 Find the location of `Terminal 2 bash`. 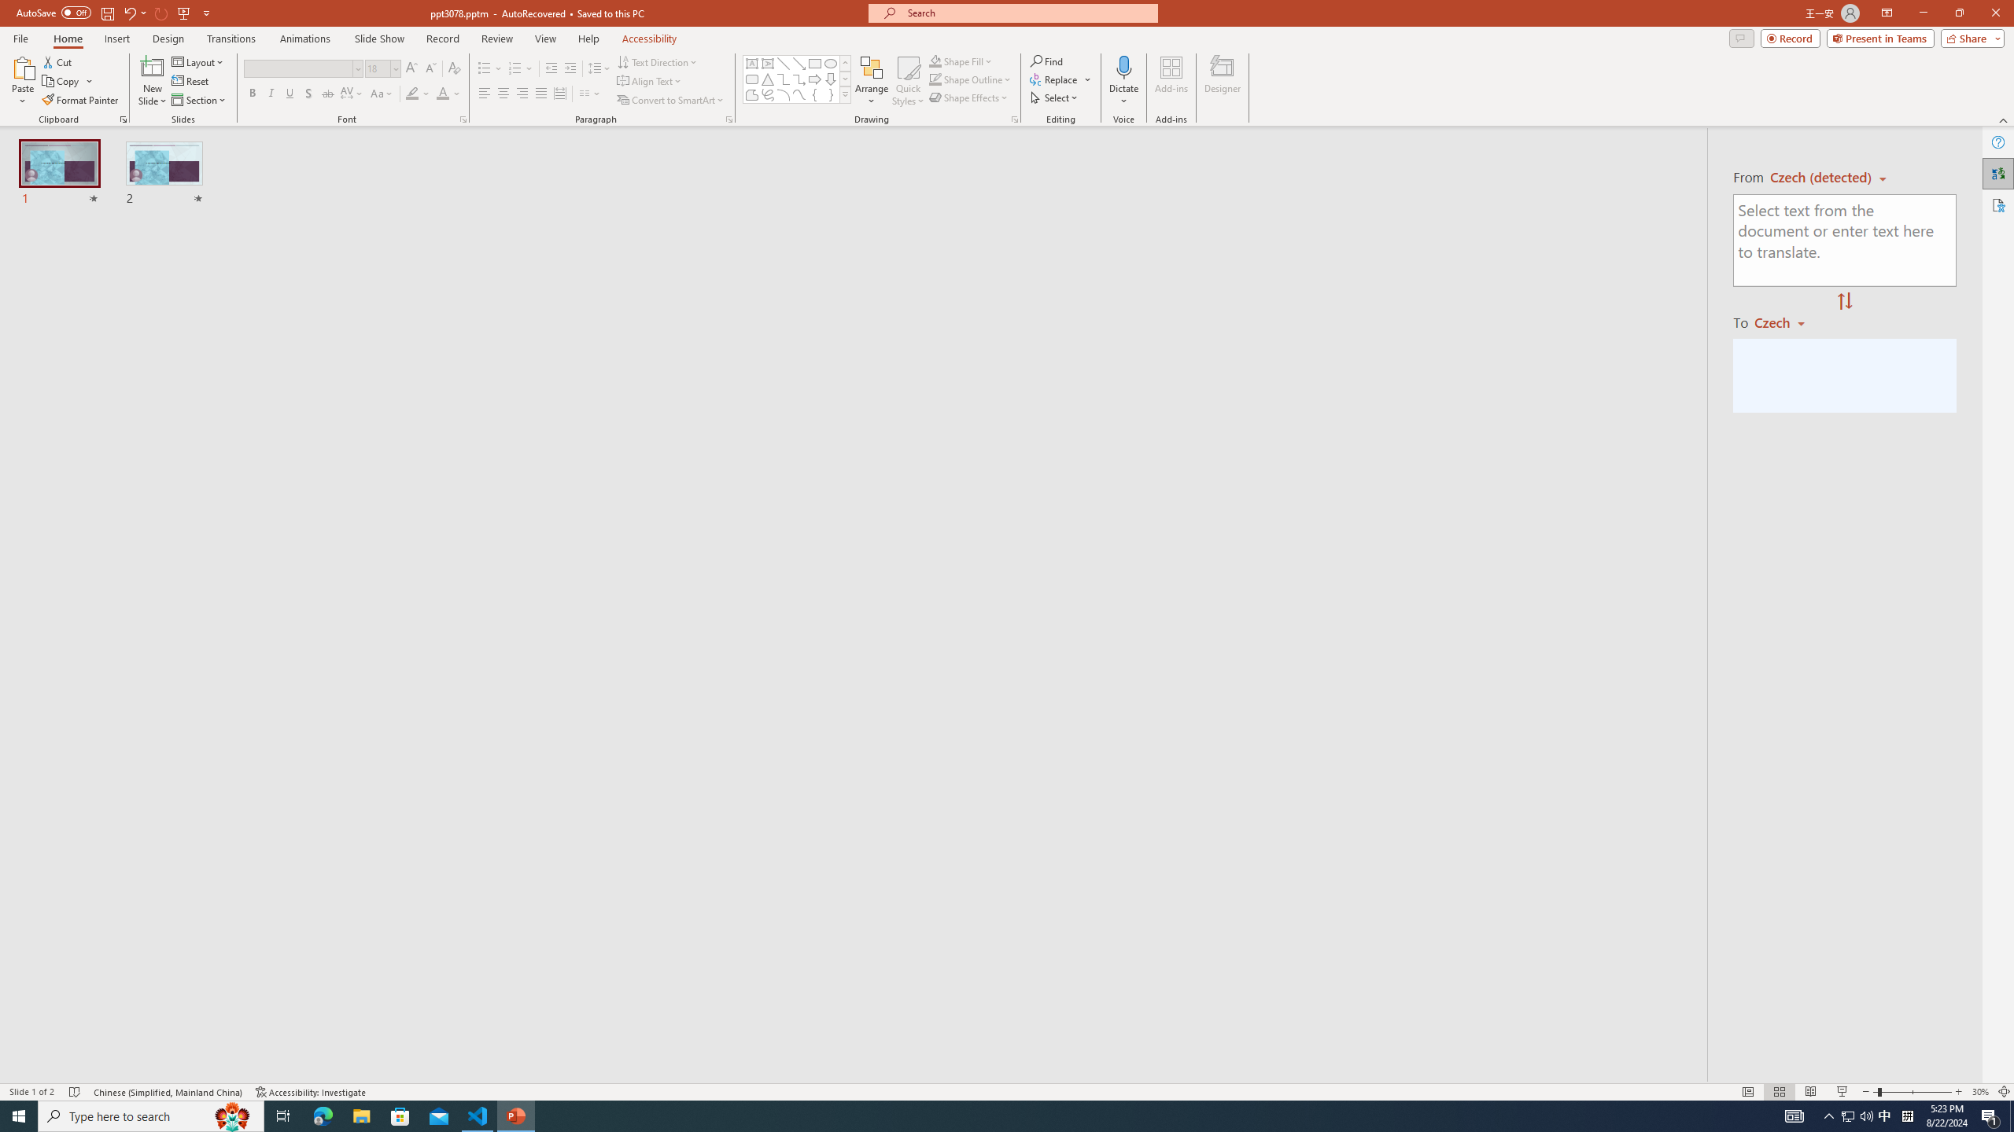

Terminal 2 bash is located at coordinates (1376, 802).